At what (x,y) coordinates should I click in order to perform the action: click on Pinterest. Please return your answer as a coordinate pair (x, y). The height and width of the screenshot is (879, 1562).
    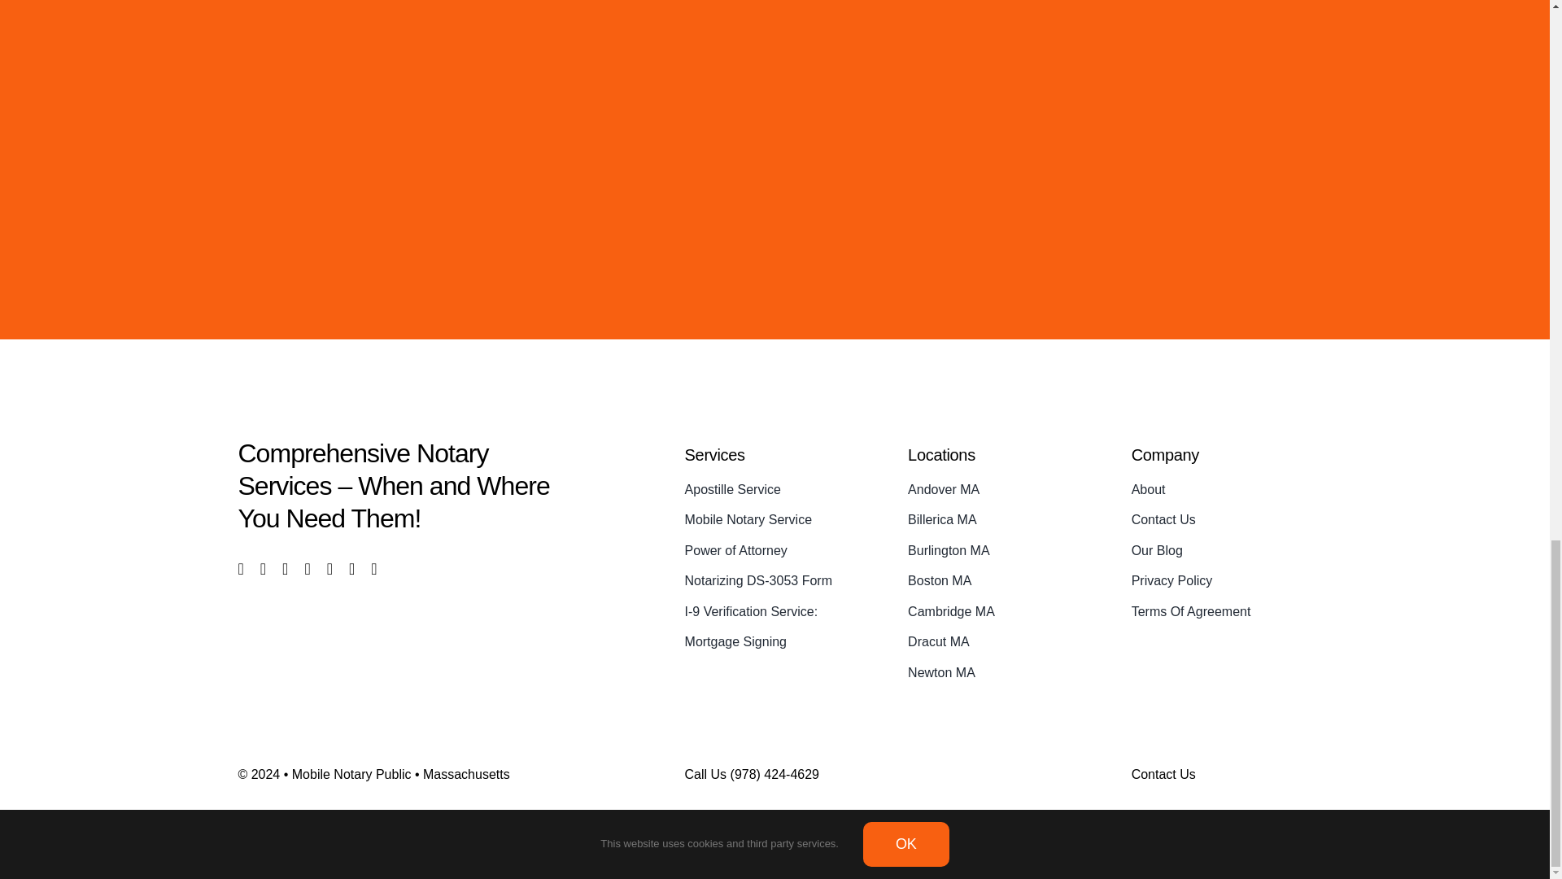
    Looking at the image, I should click on (373, 568).